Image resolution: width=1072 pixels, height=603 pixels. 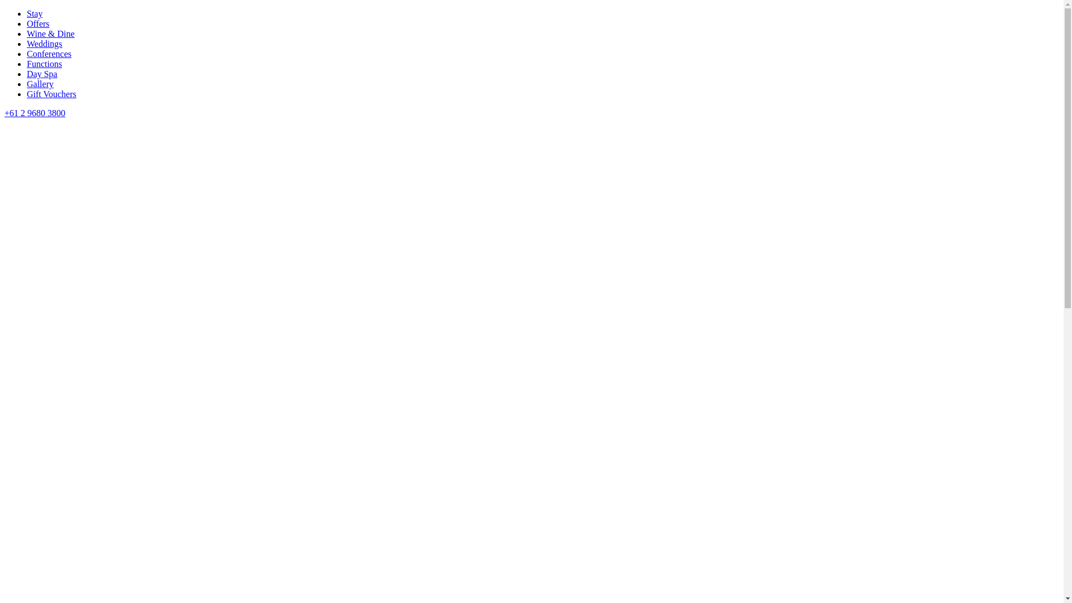 I want to click on Gift Vouchers, so click(x=51, y=94).